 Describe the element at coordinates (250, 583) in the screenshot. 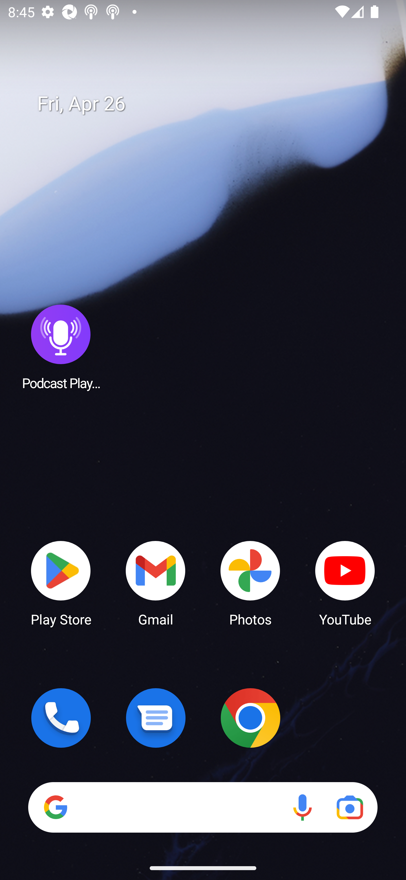

I see `Photos` at that location.